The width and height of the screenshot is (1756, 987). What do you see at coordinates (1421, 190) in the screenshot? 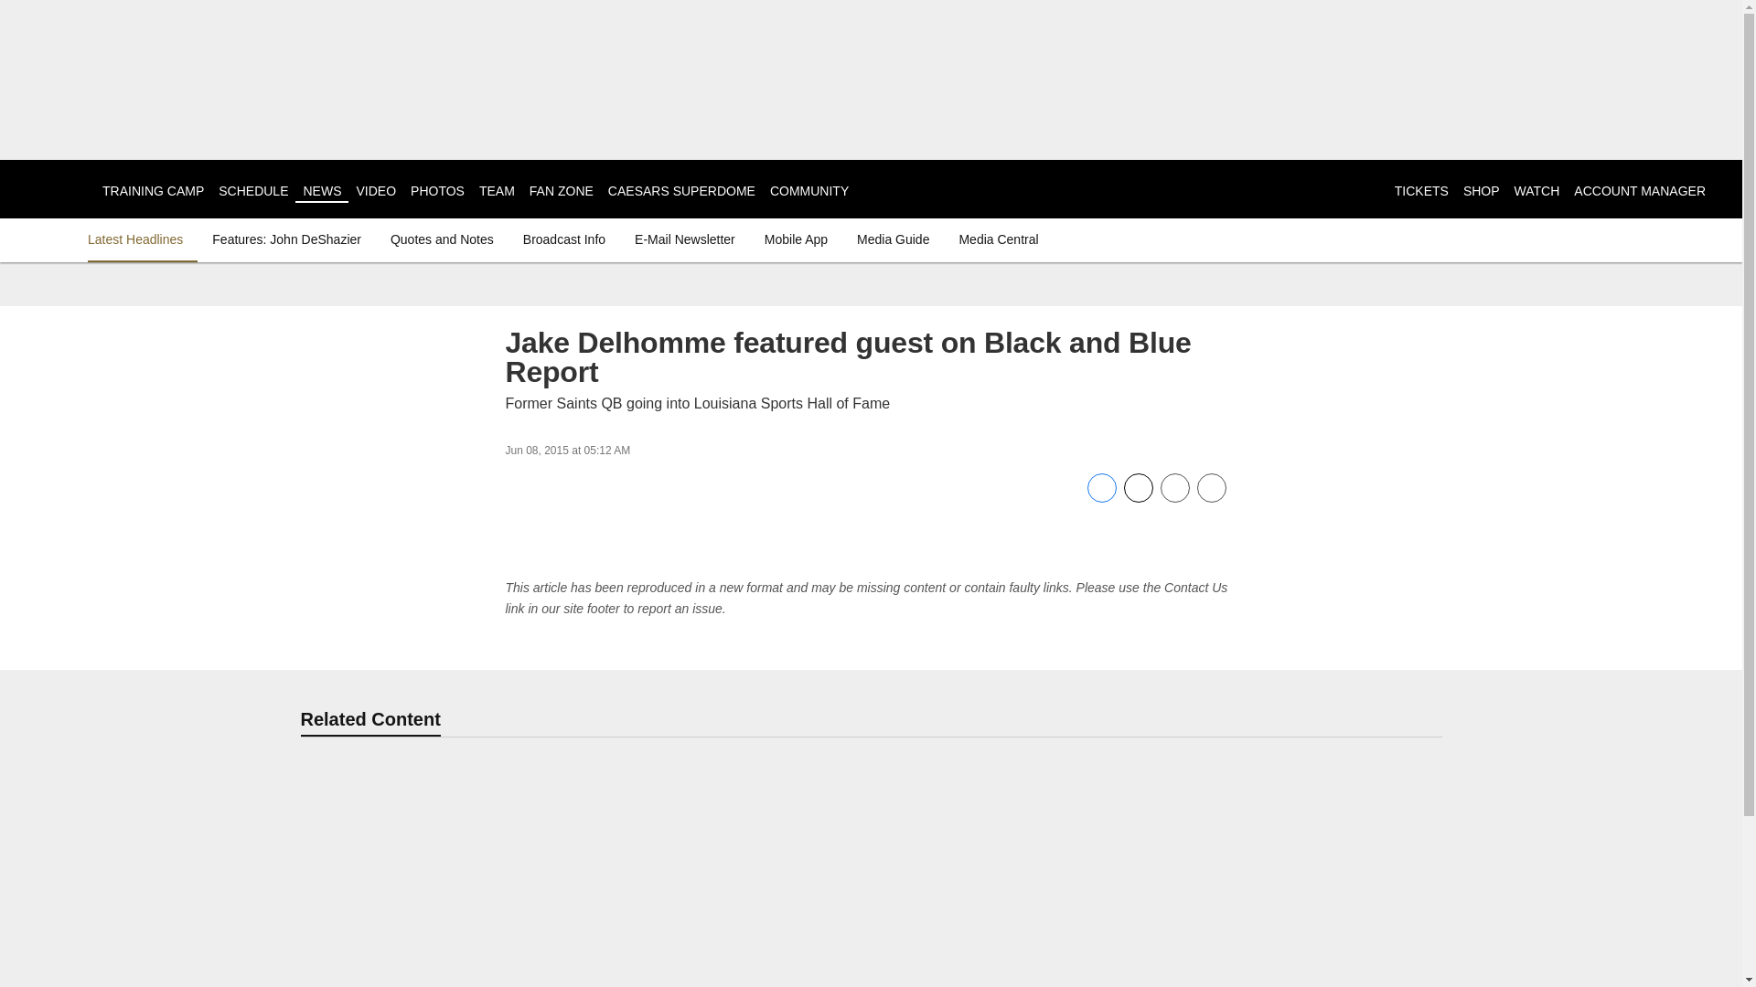
I see `TICKETS` at bounding box center [1421, 190].